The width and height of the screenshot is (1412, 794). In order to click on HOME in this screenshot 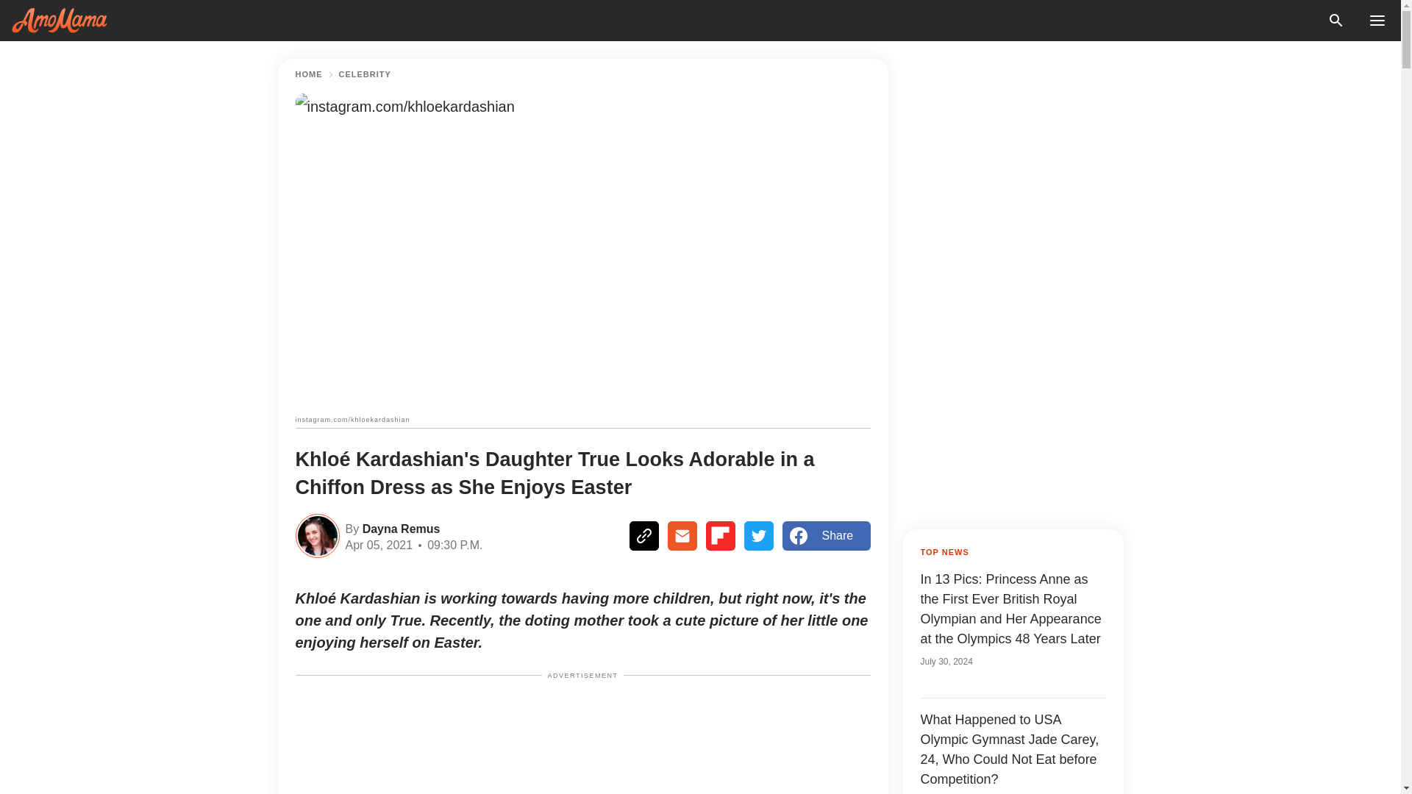, I will do `click(309, 74)`.